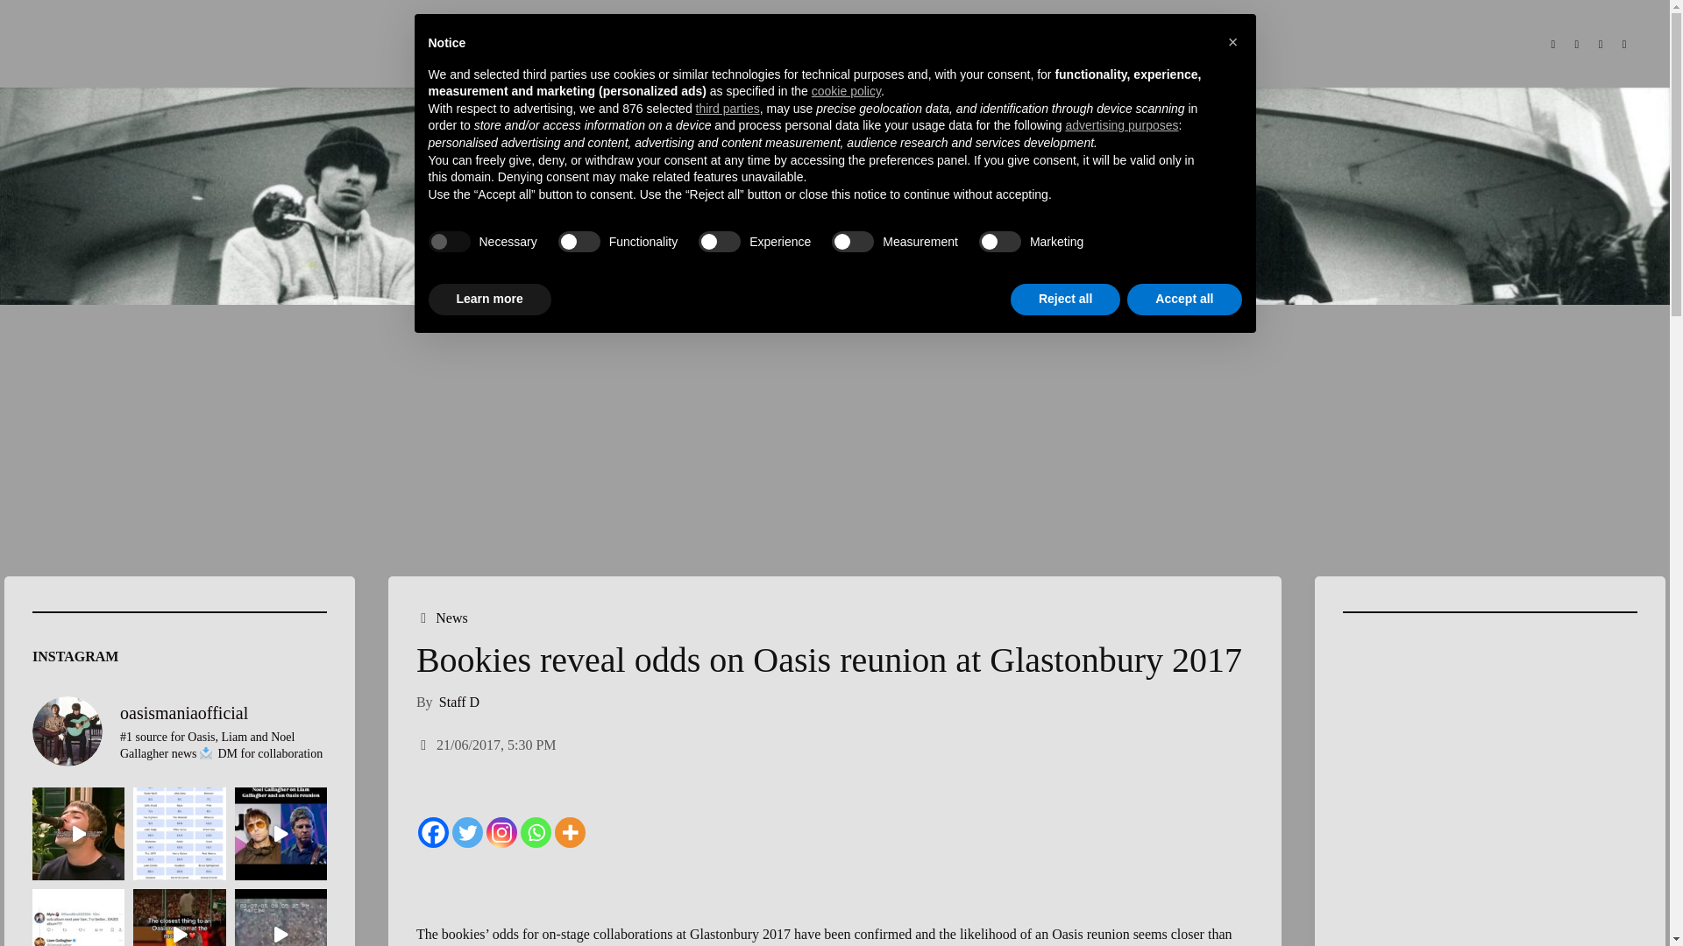  I want to click on Whatsapp, so click(536, 822).